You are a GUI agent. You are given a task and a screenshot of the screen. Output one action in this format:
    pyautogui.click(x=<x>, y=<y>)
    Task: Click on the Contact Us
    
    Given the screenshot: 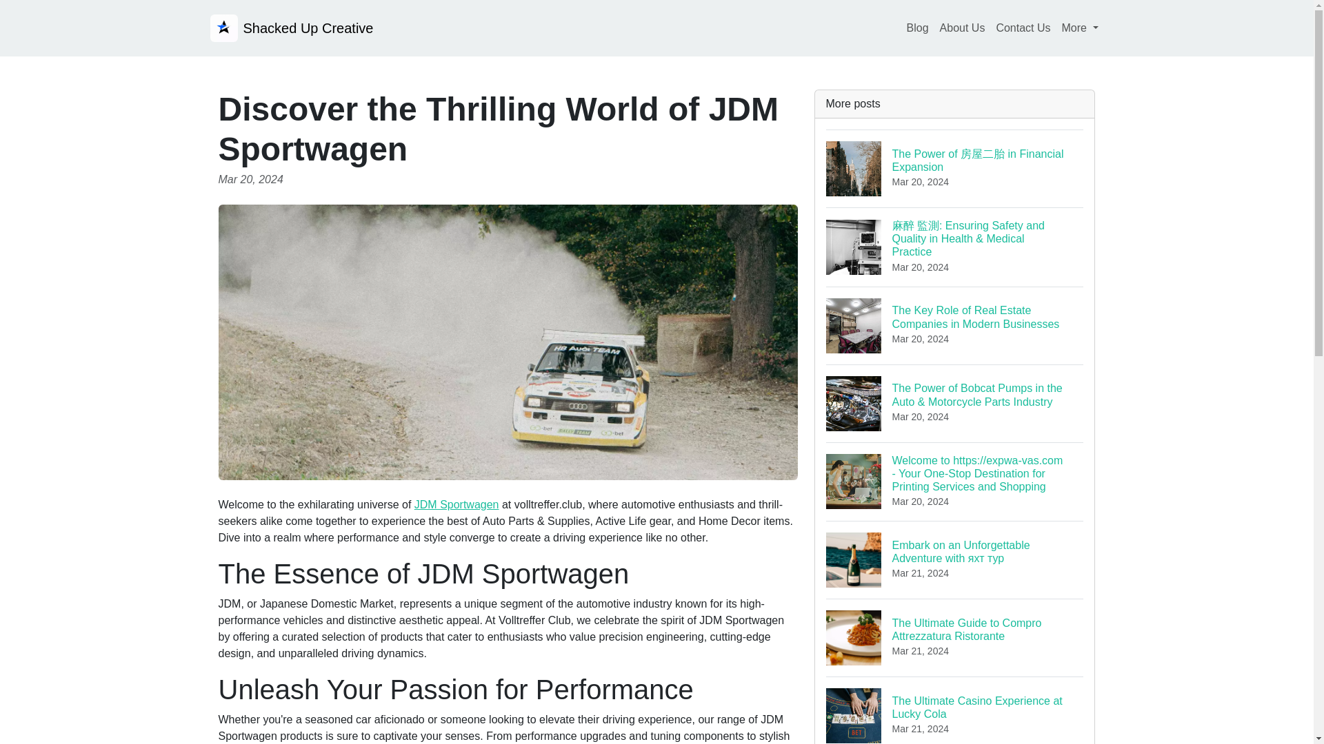 What is the action you would take?
    pyautogui.click(x=1023, y=28)
    